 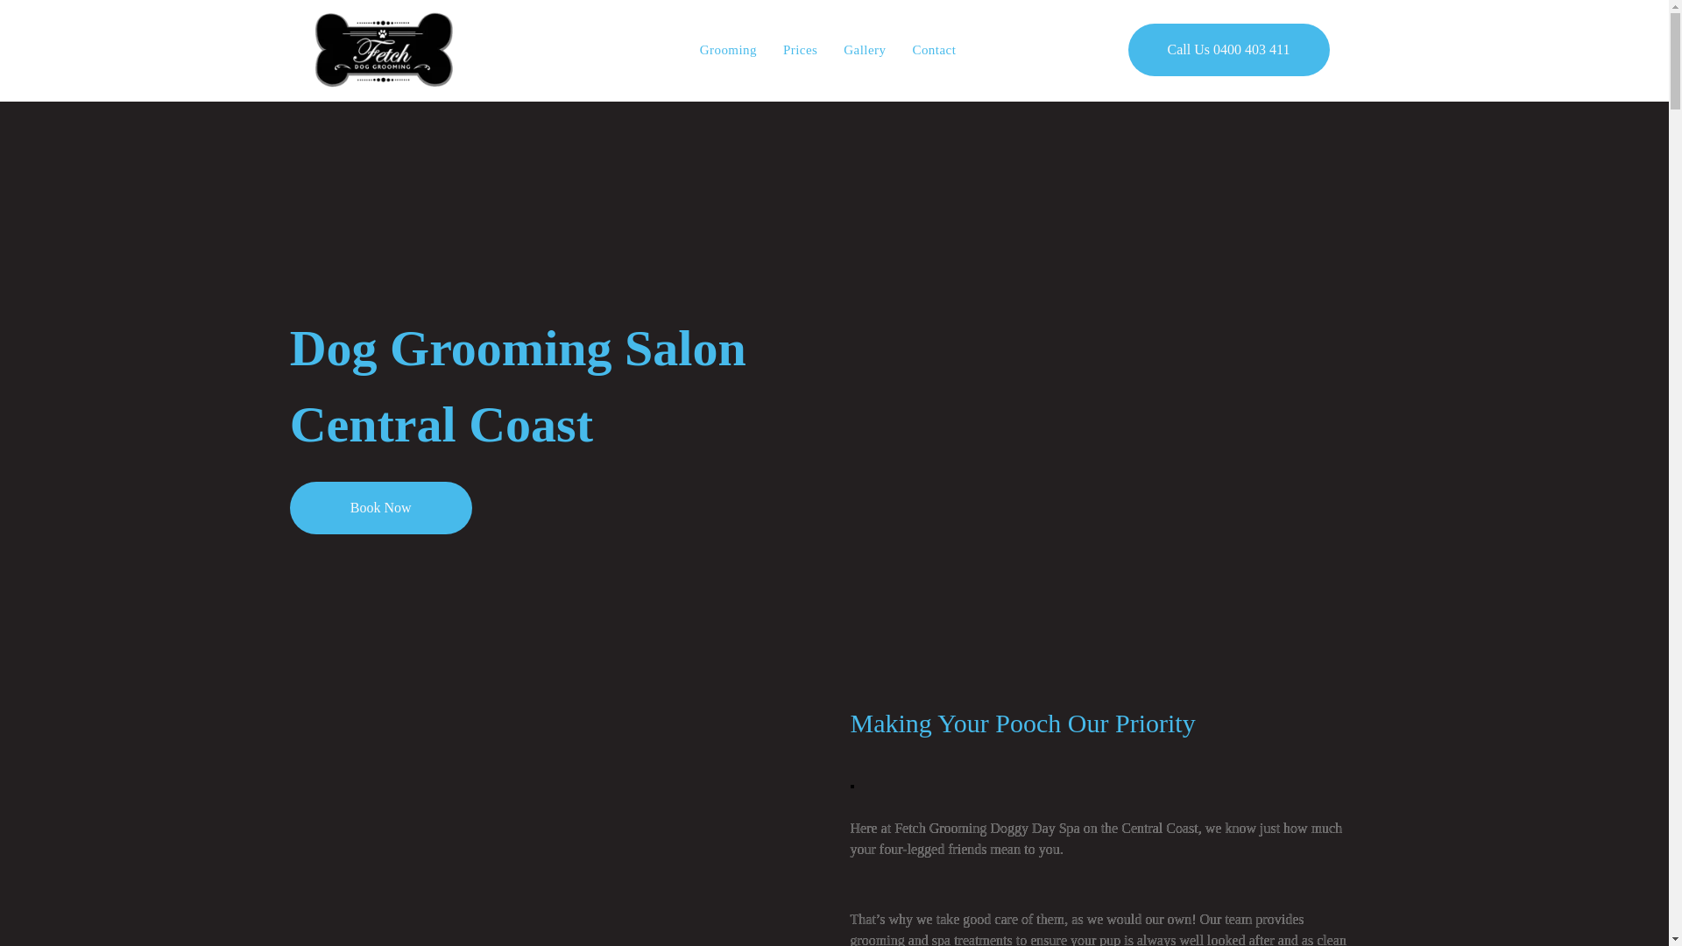 What do you see at coordinates (729, 51) in the screenshot?
I see `Grooming` at bounding box center [729, 51].